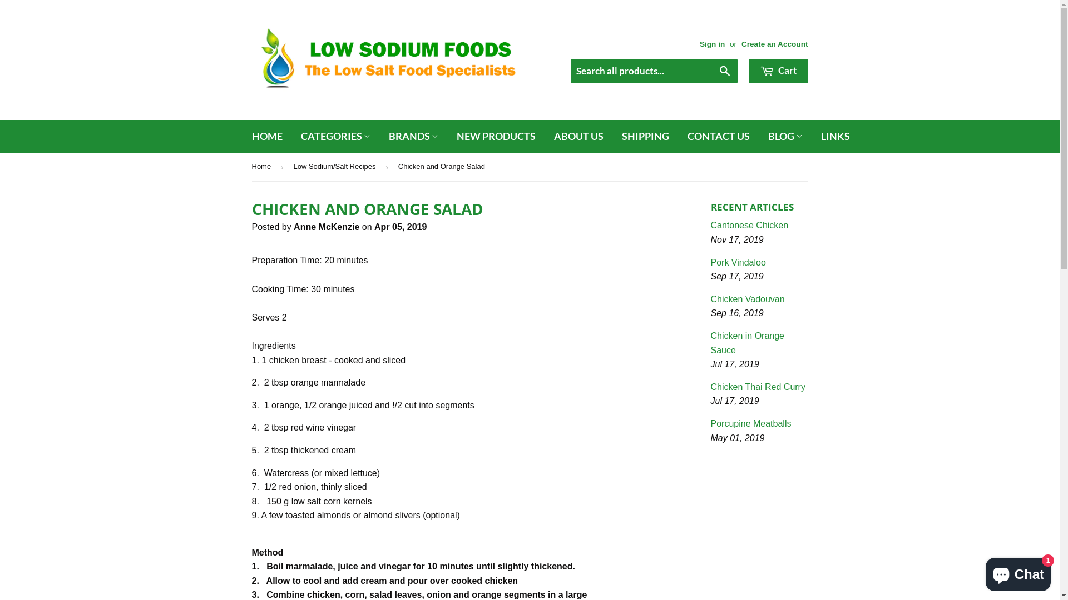  I want to click on HOME, so click(267, 137).